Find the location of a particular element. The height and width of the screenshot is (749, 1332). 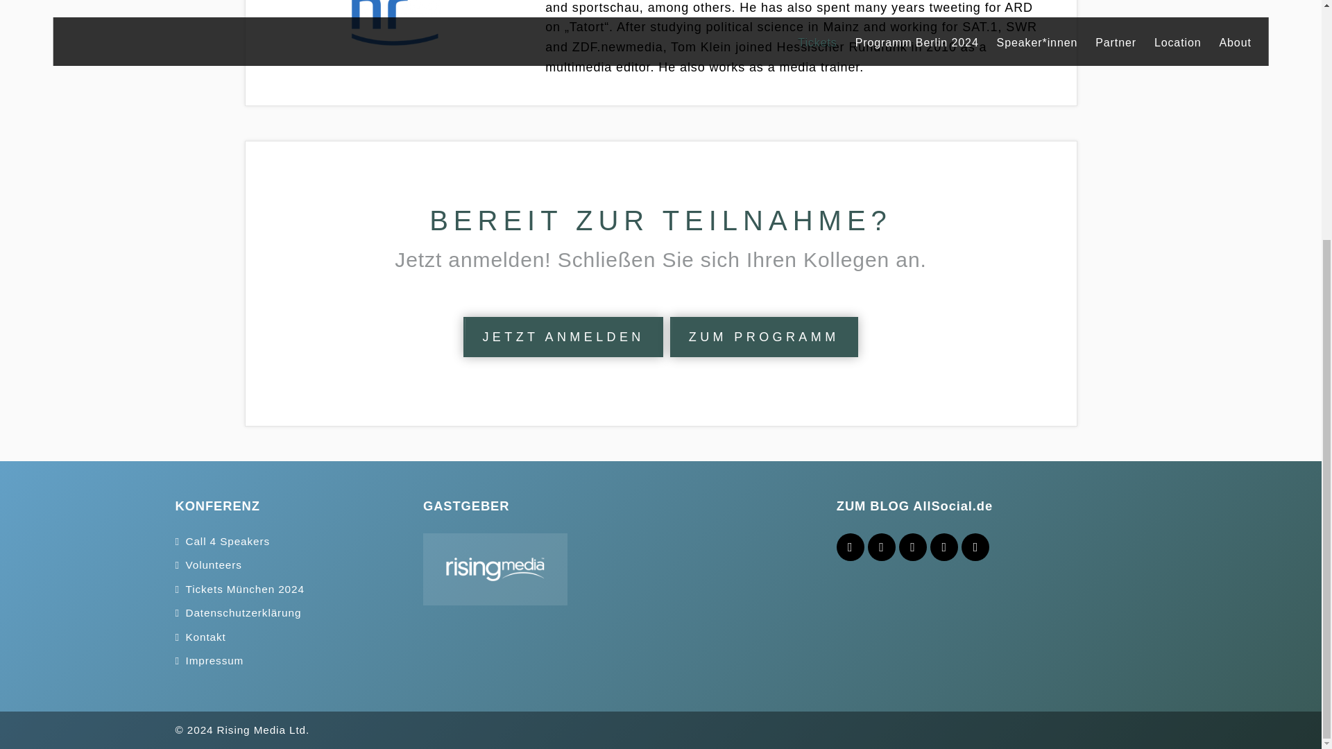

zum Programm is located at coordinates (763, 337).